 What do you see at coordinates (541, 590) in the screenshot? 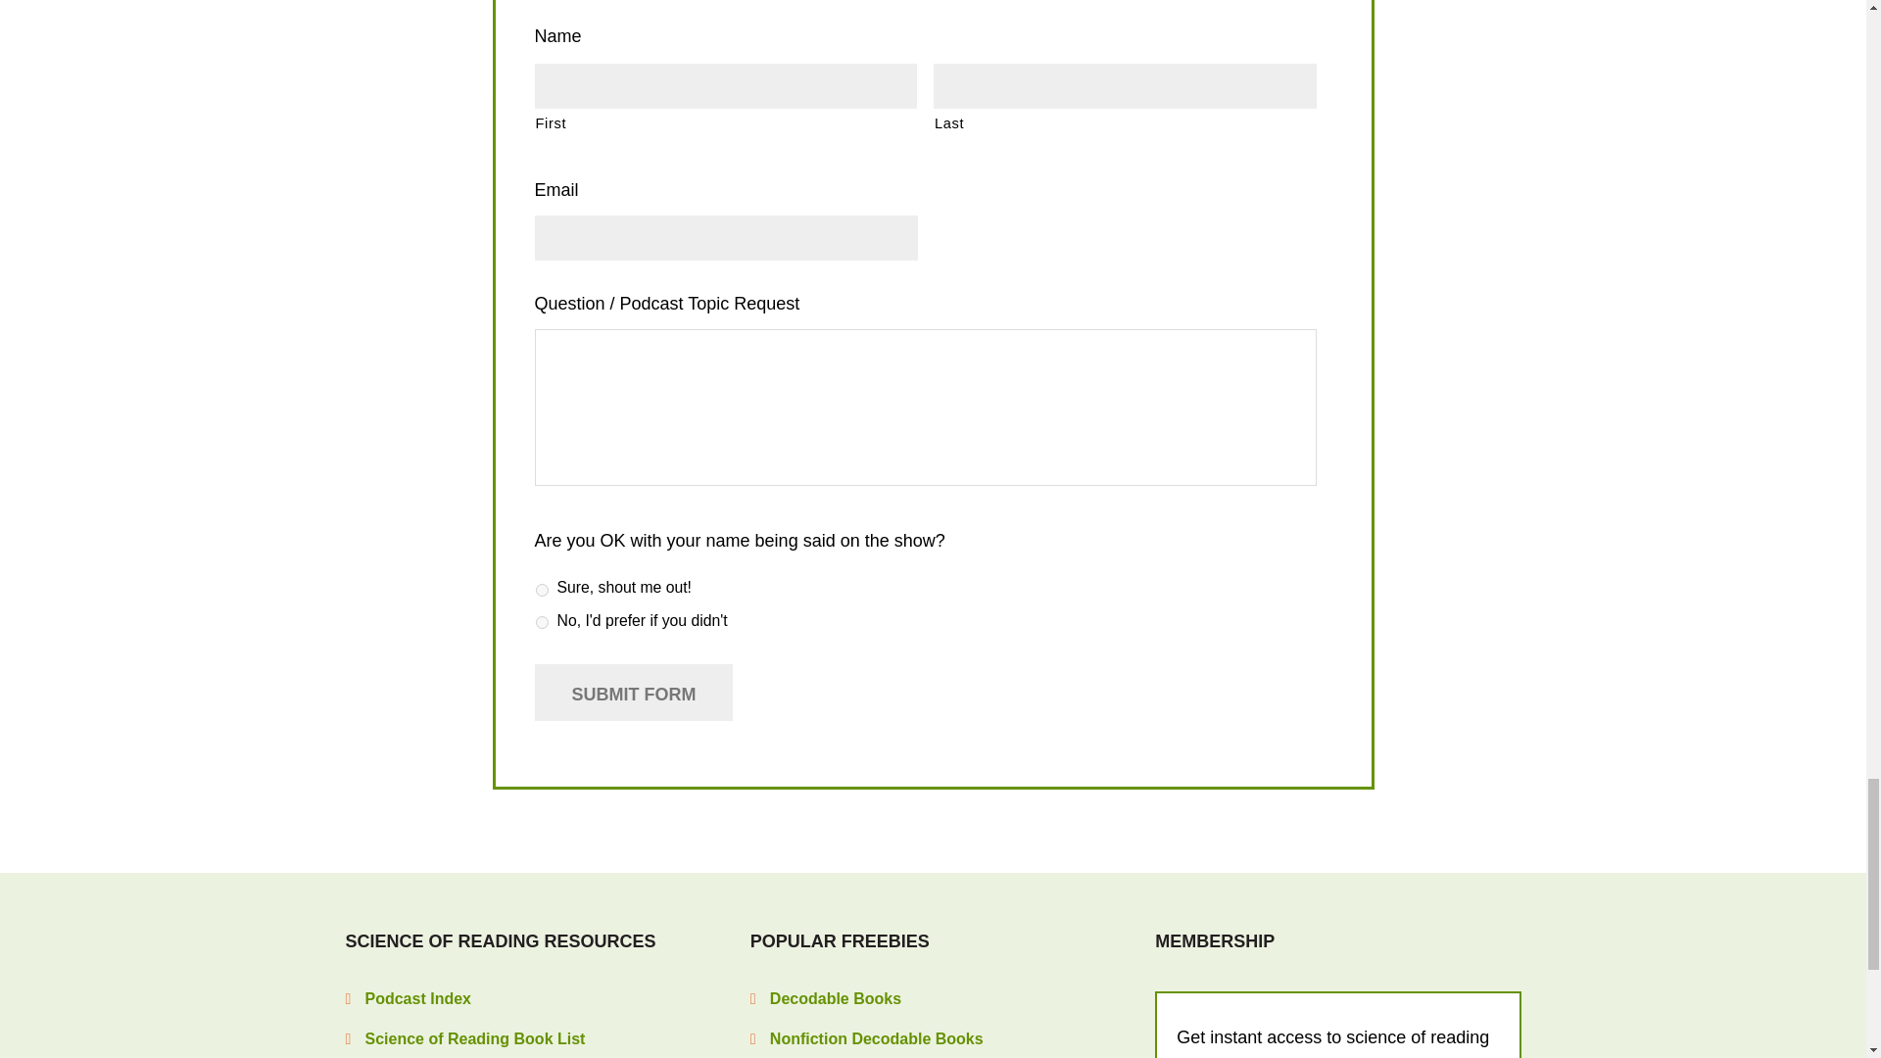
I see `Sure, shout me out!` at bounding box center [541, 590].